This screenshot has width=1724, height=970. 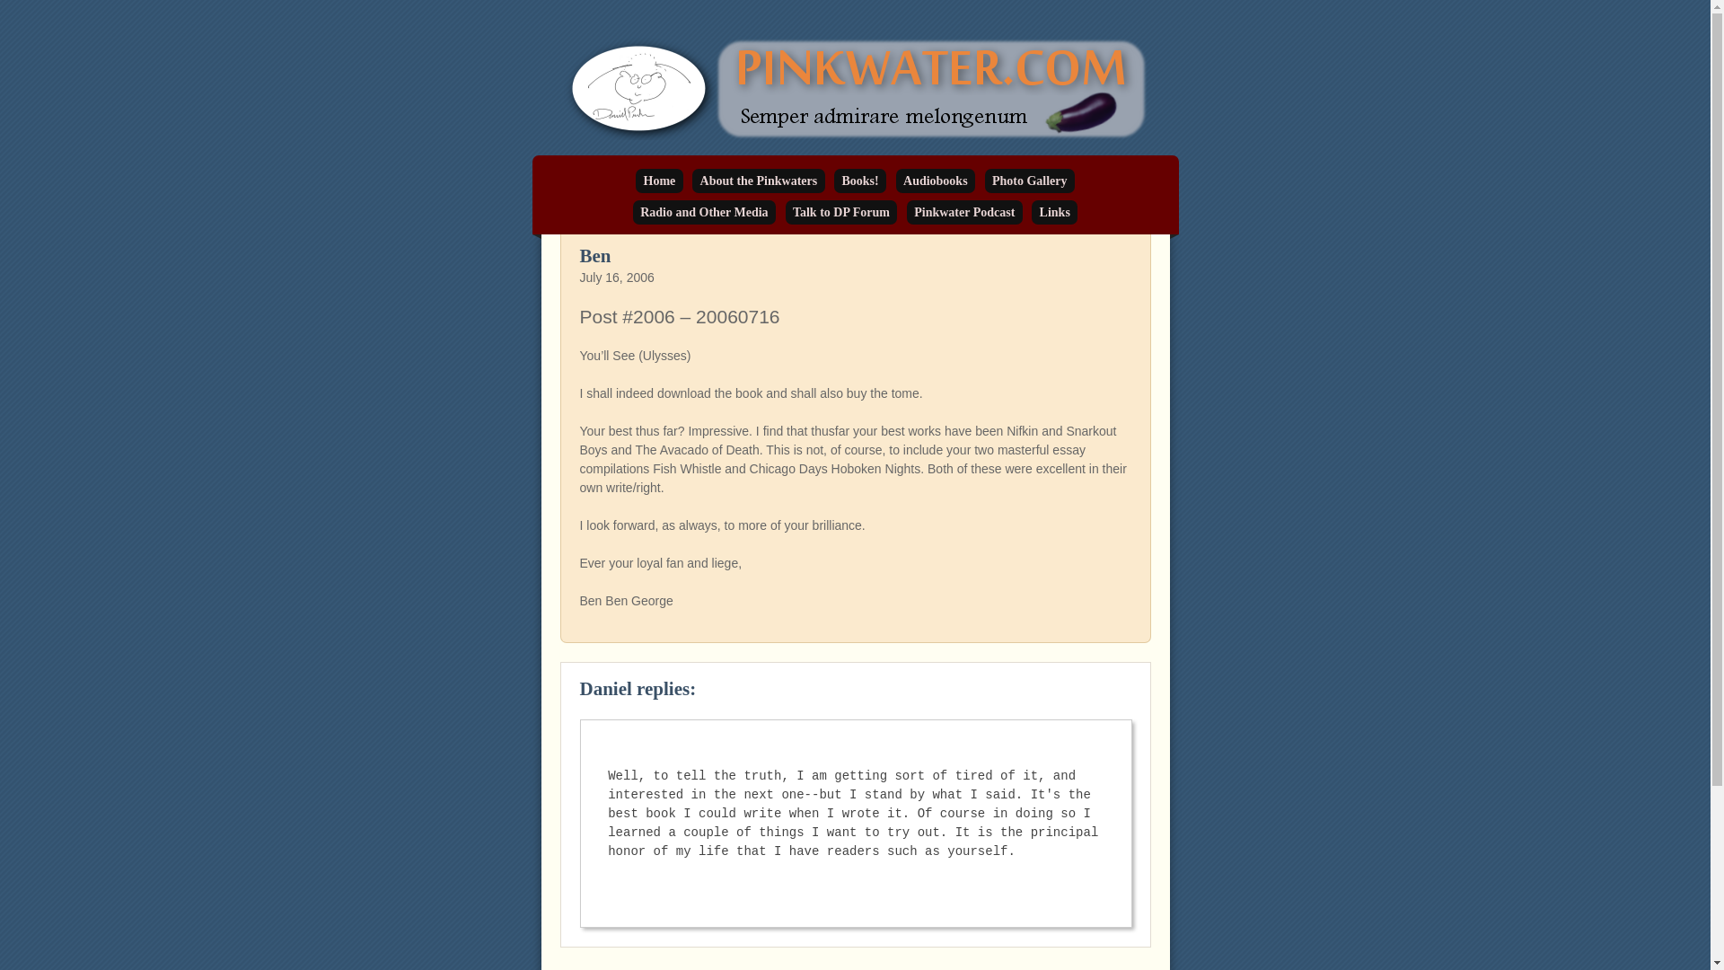 What do you see at coordinates (704, 212) in the screenshot?
I see `Radio and Other Media` at bounding box center [704, 212].